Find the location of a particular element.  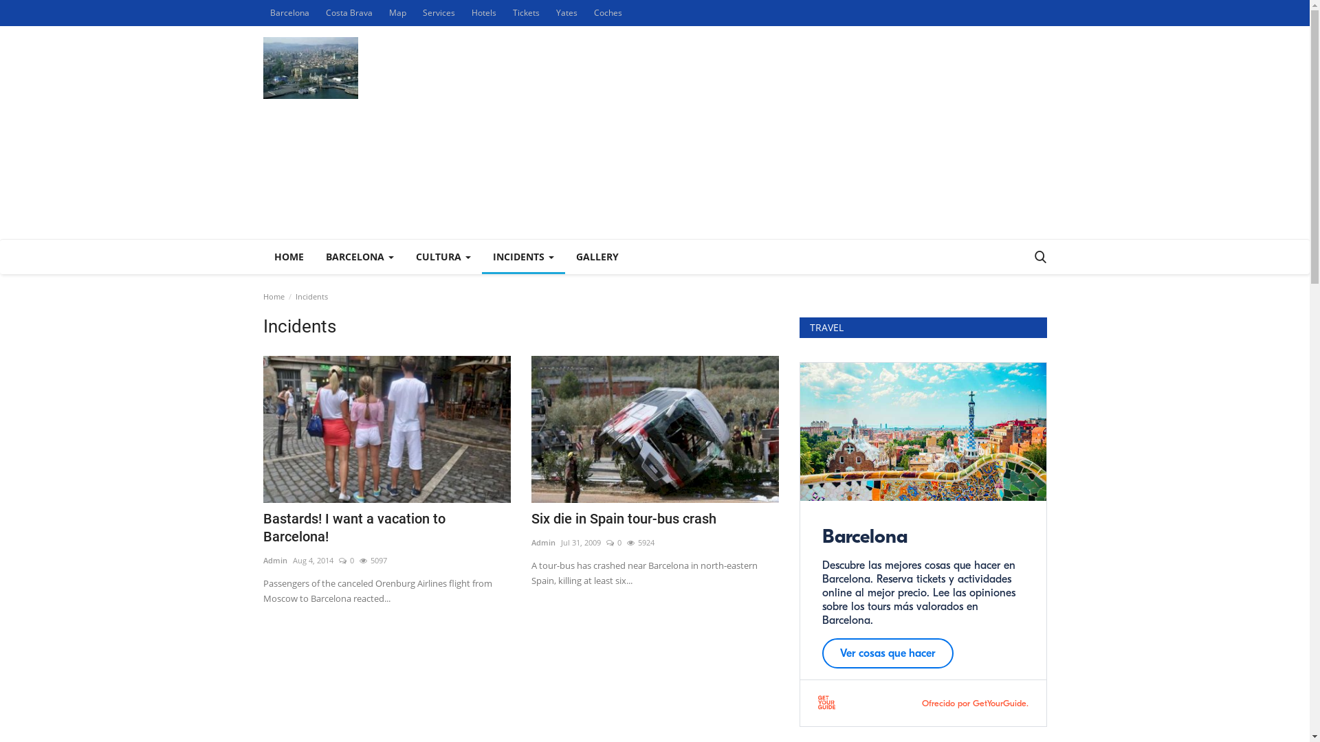

BARCELONA is located at coordinates (360, 257).